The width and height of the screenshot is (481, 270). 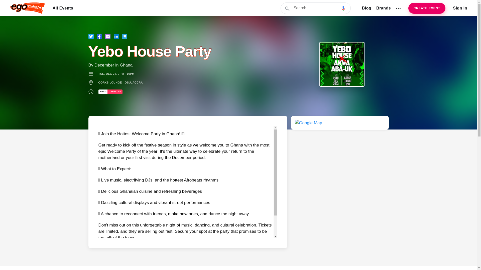 What do you see at coordinates (99, 36) in the screenshot?
I see `Share to Facebook` at bounding box center [99, 36].